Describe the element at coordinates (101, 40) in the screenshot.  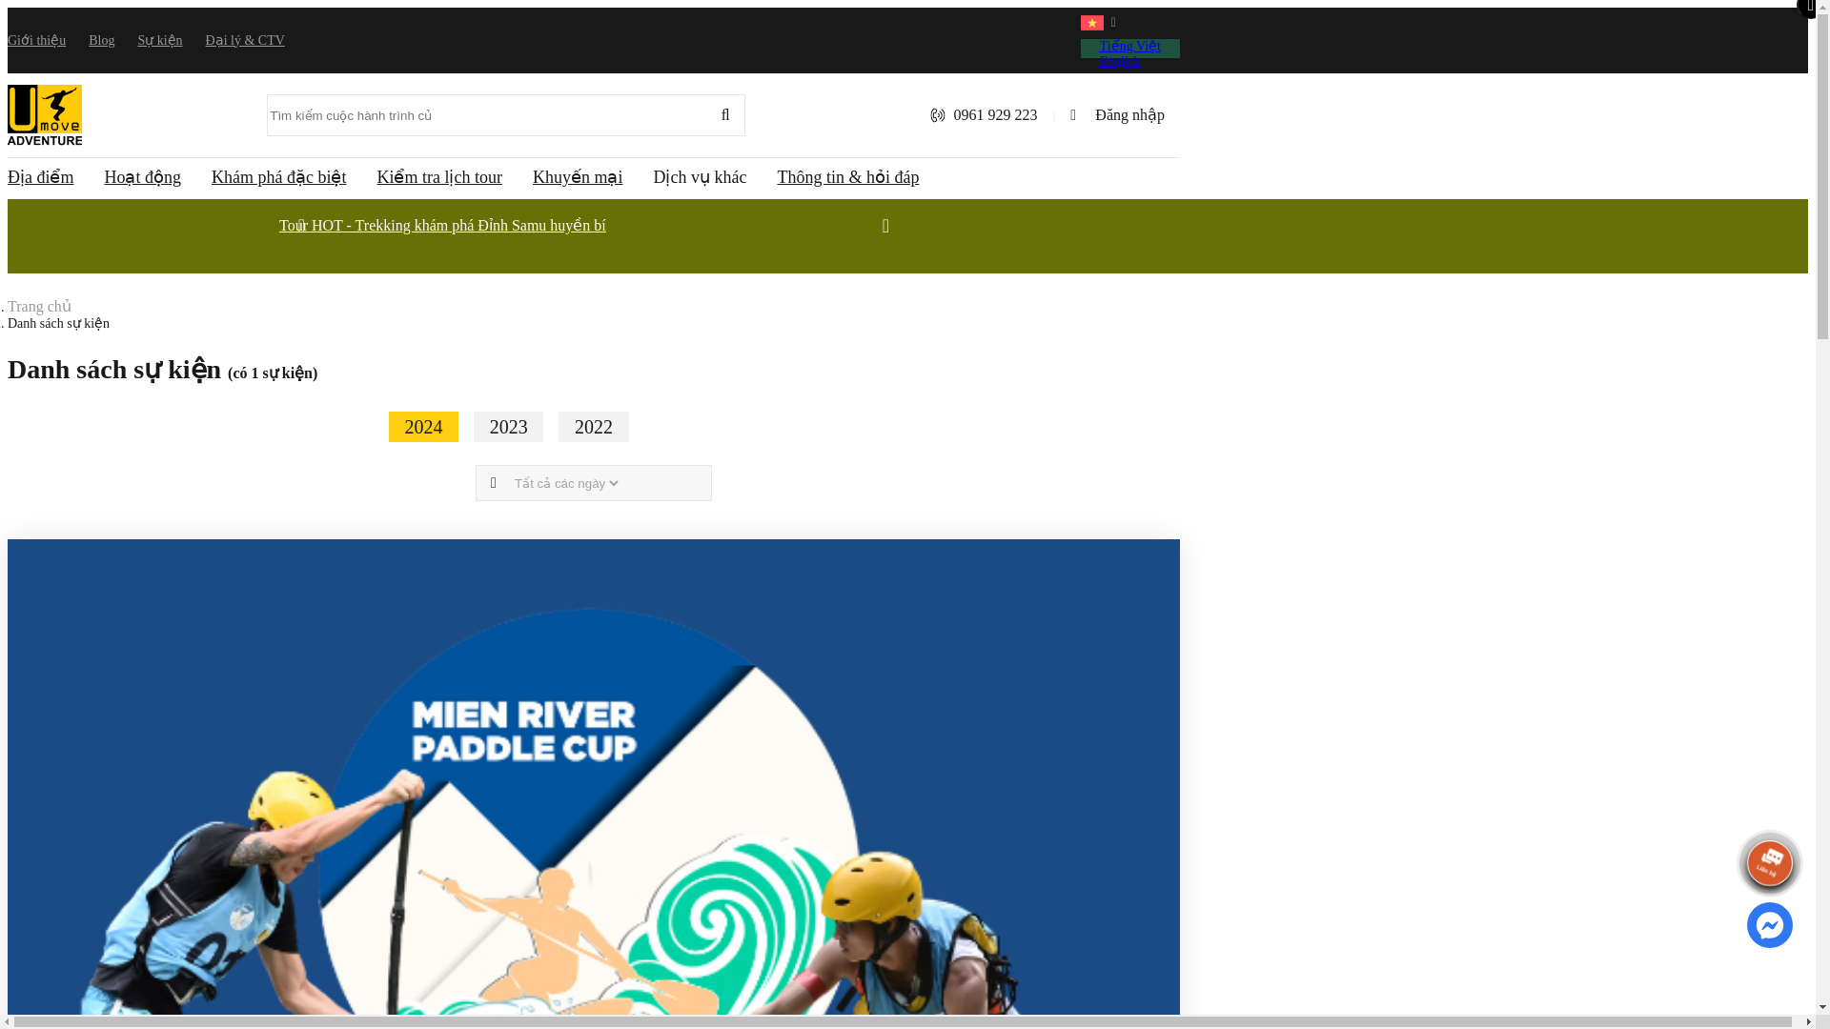
I see `Blog` at that location.